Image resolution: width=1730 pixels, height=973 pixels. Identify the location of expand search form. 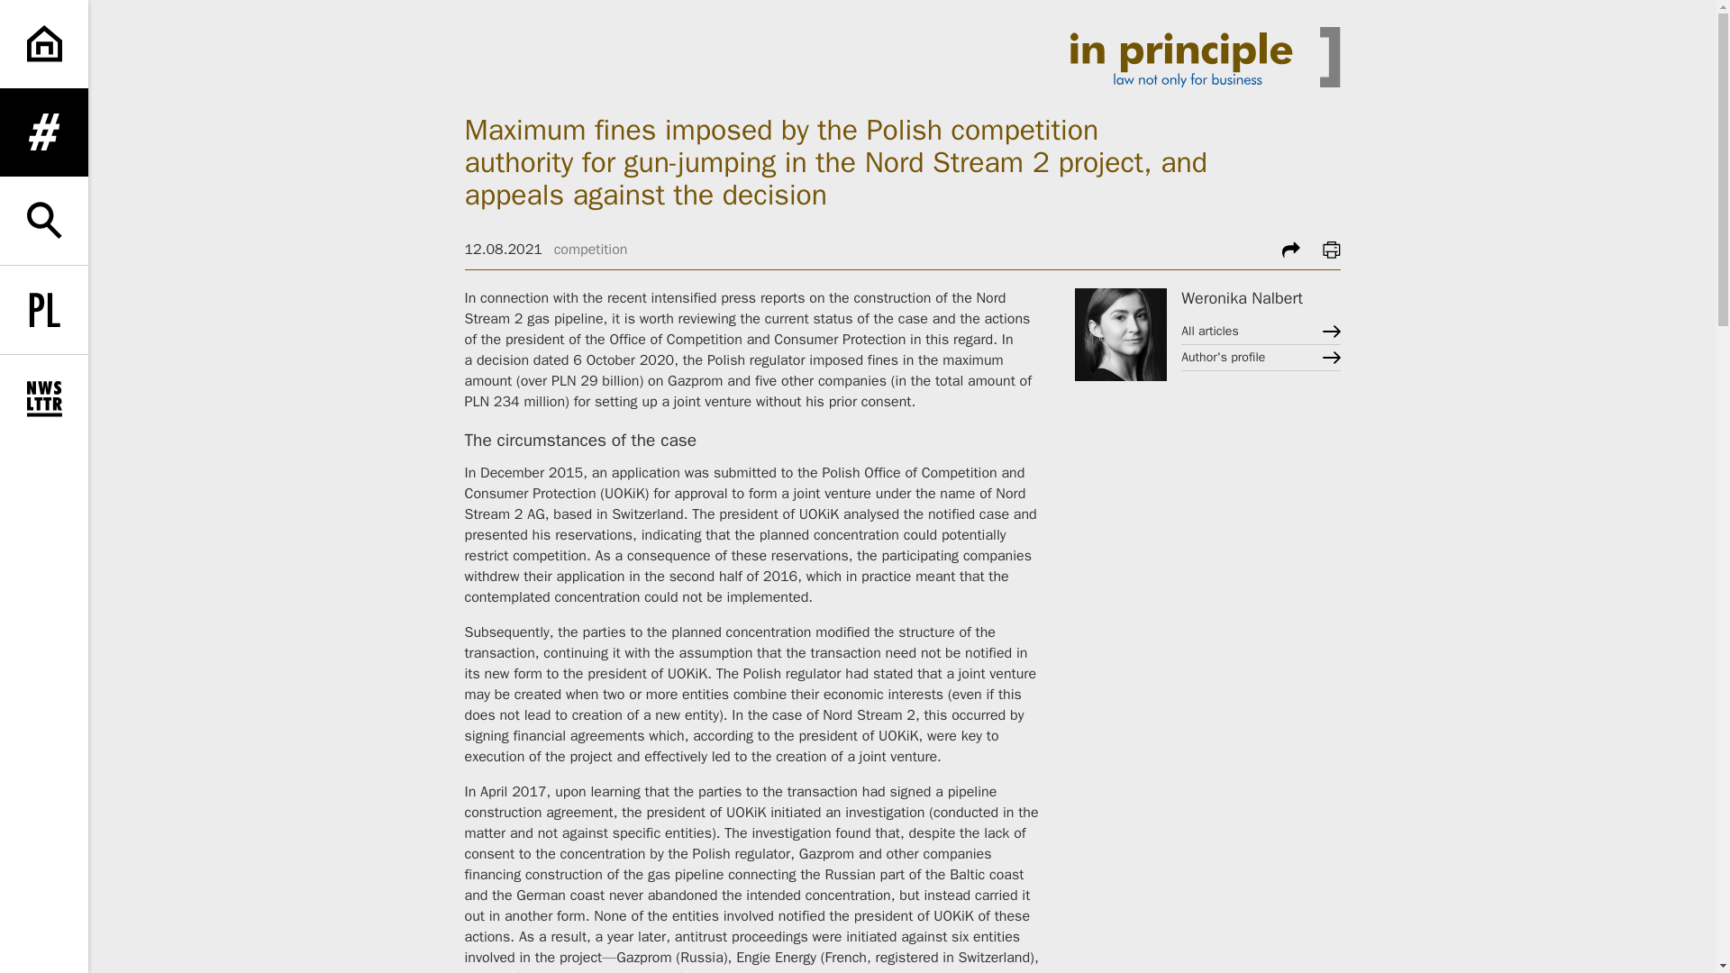
(43, 220).